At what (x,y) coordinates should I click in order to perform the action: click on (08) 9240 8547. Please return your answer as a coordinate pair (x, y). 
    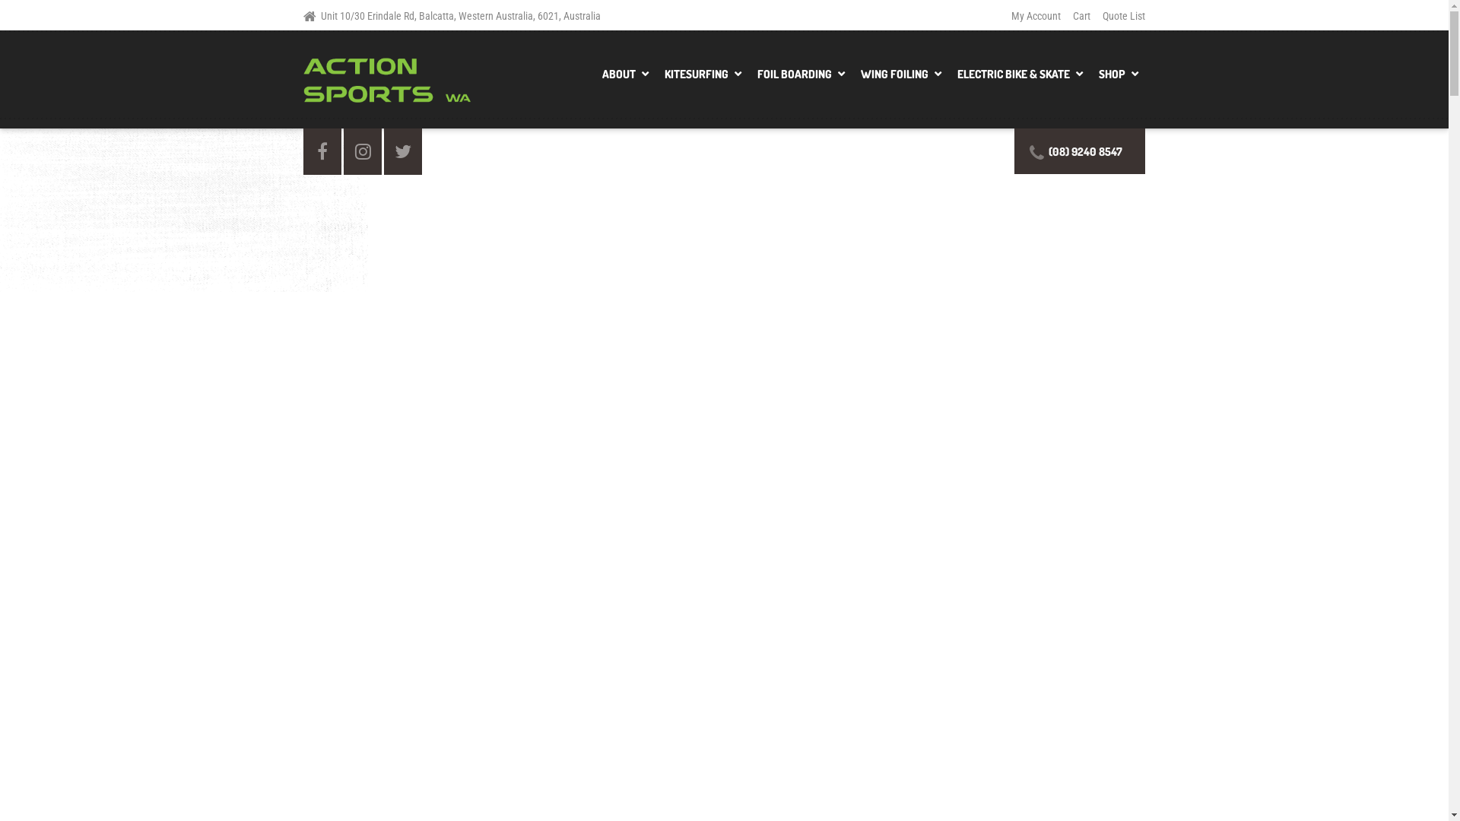
    Looking at the image, I should click on (1080, 151).